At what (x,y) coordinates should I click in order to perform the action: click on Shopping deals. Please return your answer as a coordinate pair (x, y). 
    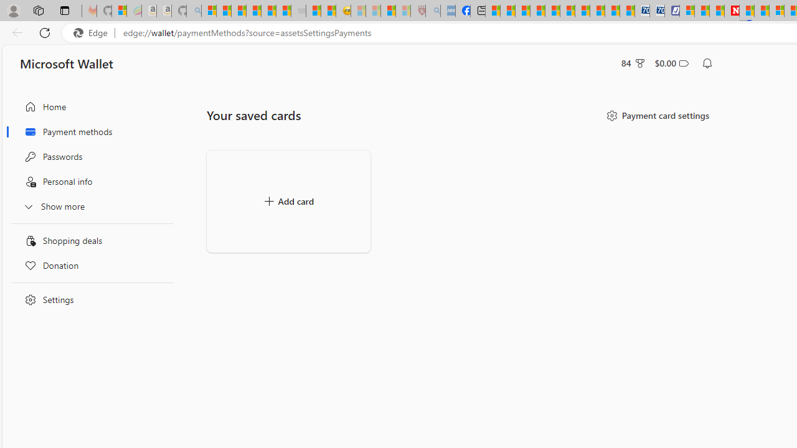
    Looking at the image, I should click on (90, 240).